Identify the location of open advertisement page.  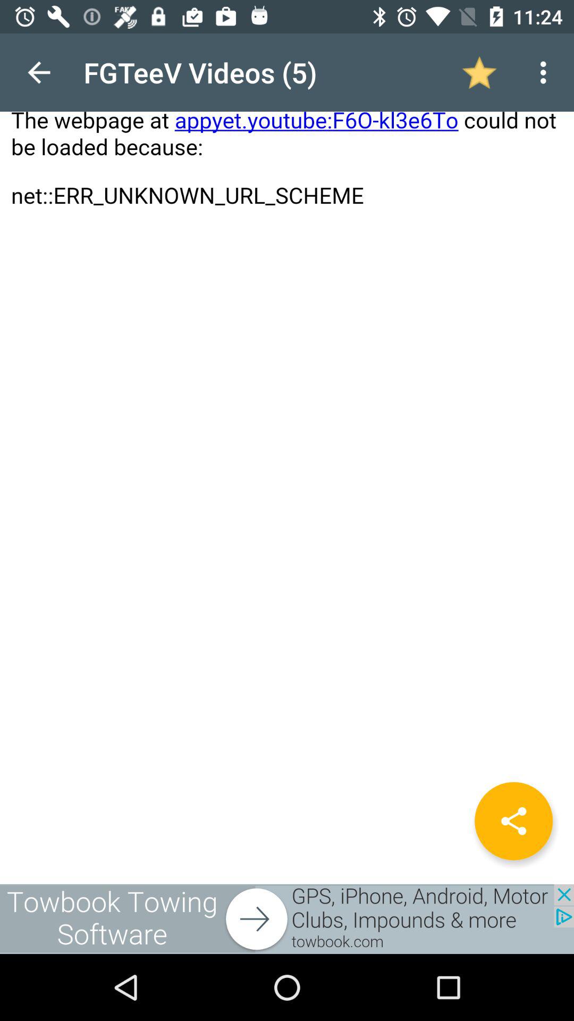
(287, 919).